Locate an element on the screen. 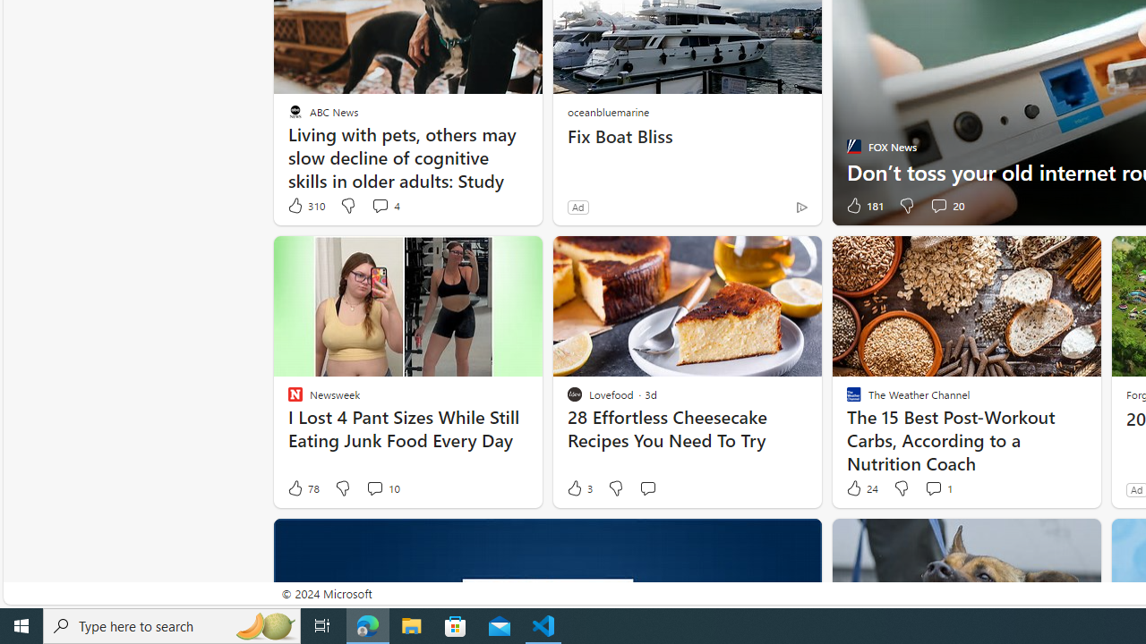 This screenshot has height=644, width=1146. Fix Boat Bliss is located at coordinates (688, 136).